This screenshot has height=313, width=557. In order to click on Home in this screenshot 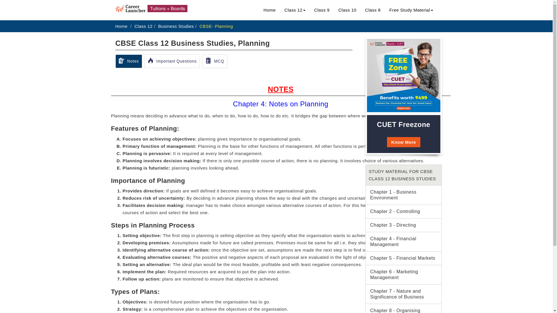, I will do `click(121, 26)`.